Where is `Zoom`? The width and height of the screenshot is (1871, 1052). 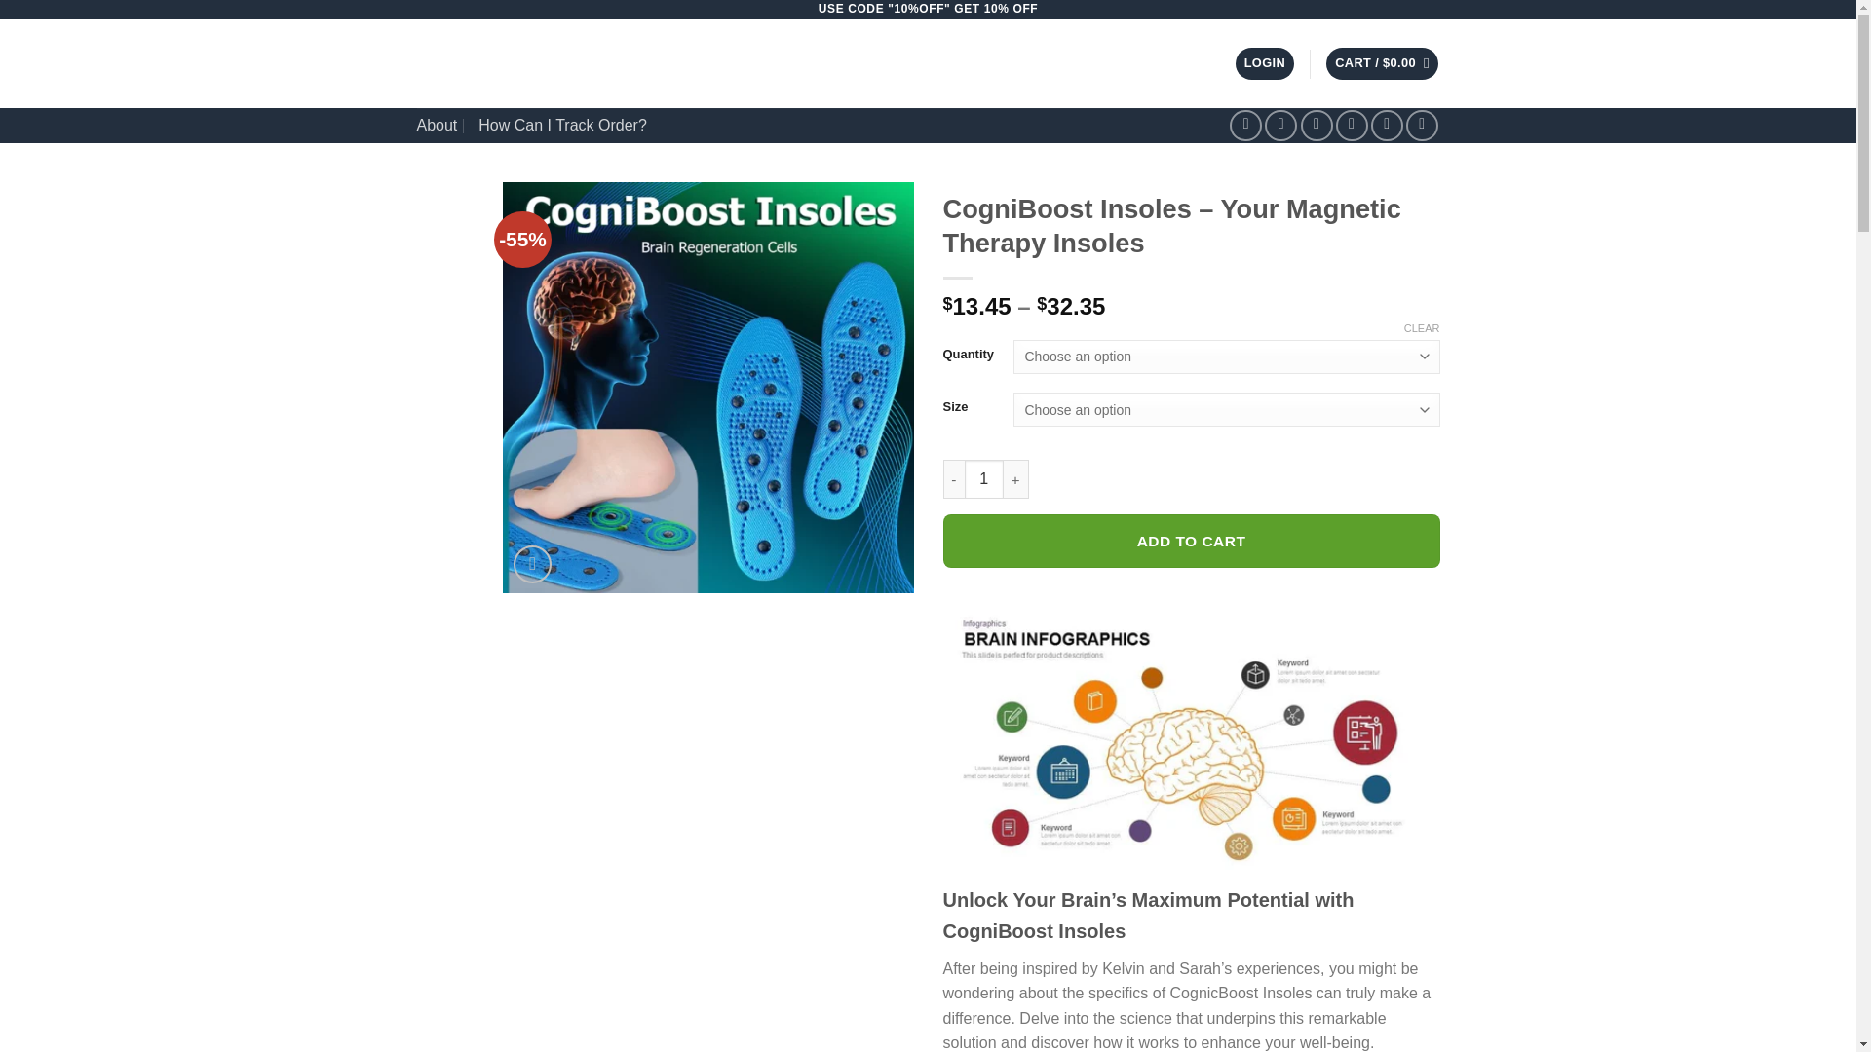 Zoom is located at coordinates (532, 565).